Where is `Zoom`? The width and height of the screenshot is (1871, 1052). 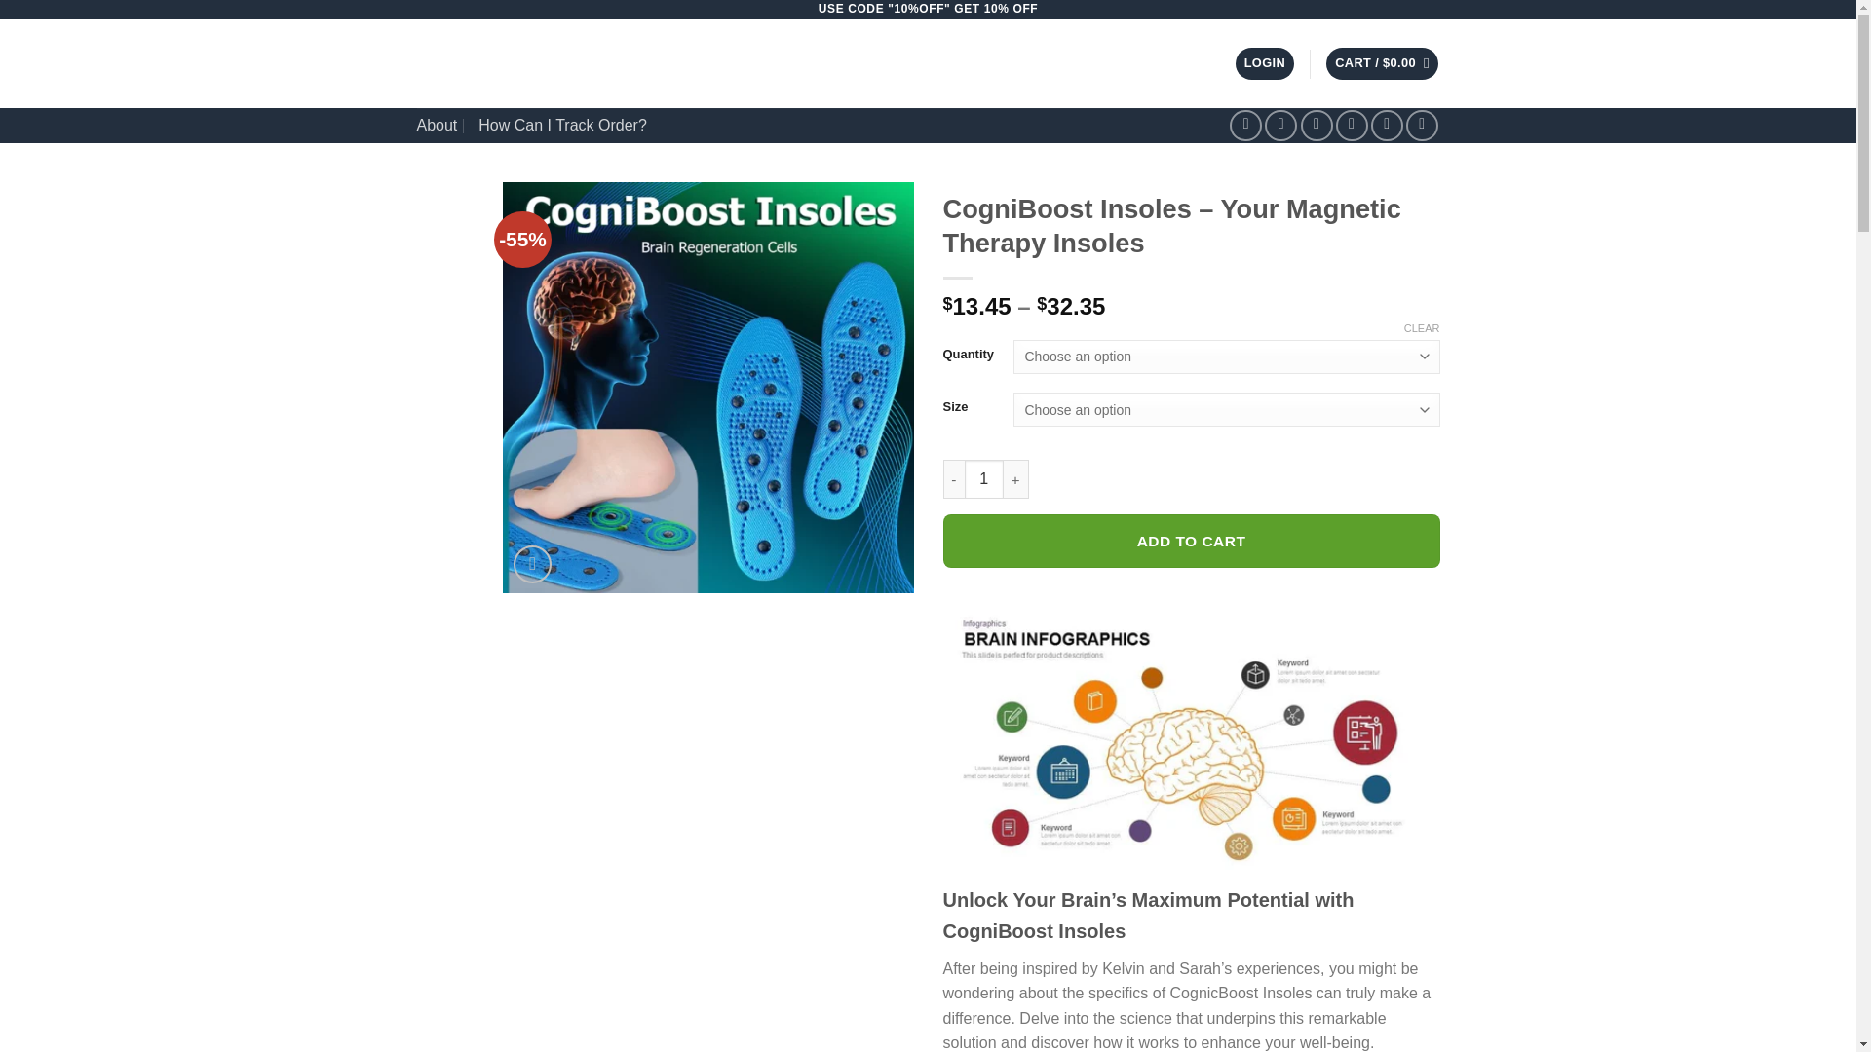 Zoom is located at coordinates (532, 565).